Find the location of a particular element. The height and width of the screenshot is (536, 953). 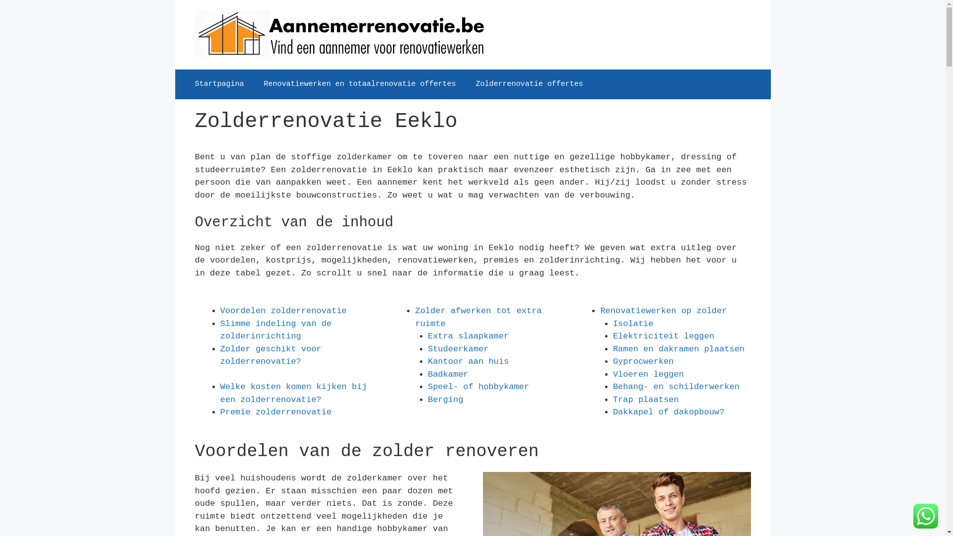

Badkamer is located at coordinates (448, 374).